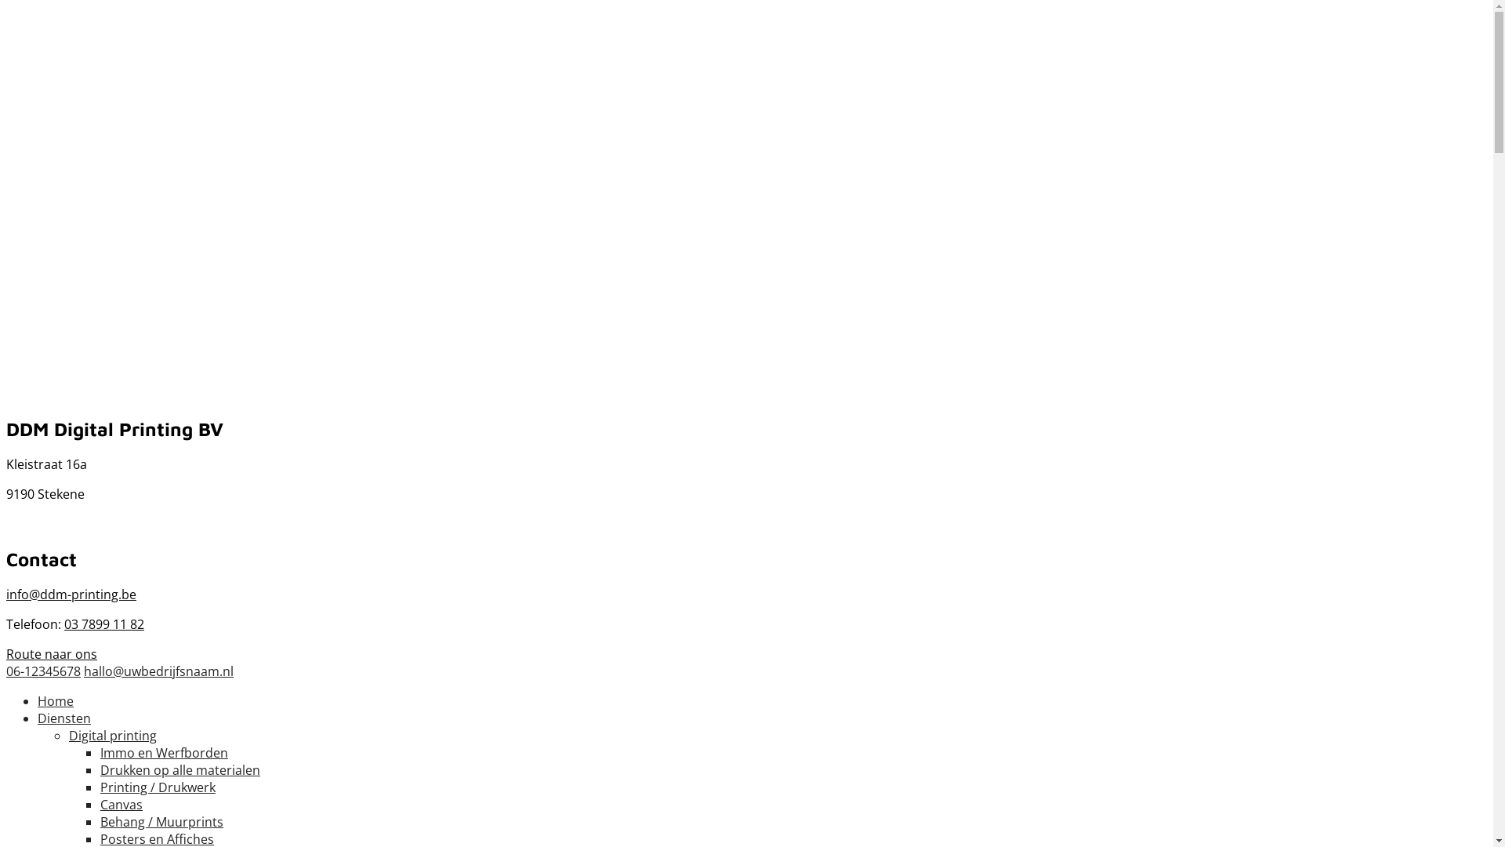 Image resolution: width=1505 pixels, height=847 pixels. What do you see at coordinates (56, 700) in the screenshot?
I see `Home` at bounding box center [56, 700].